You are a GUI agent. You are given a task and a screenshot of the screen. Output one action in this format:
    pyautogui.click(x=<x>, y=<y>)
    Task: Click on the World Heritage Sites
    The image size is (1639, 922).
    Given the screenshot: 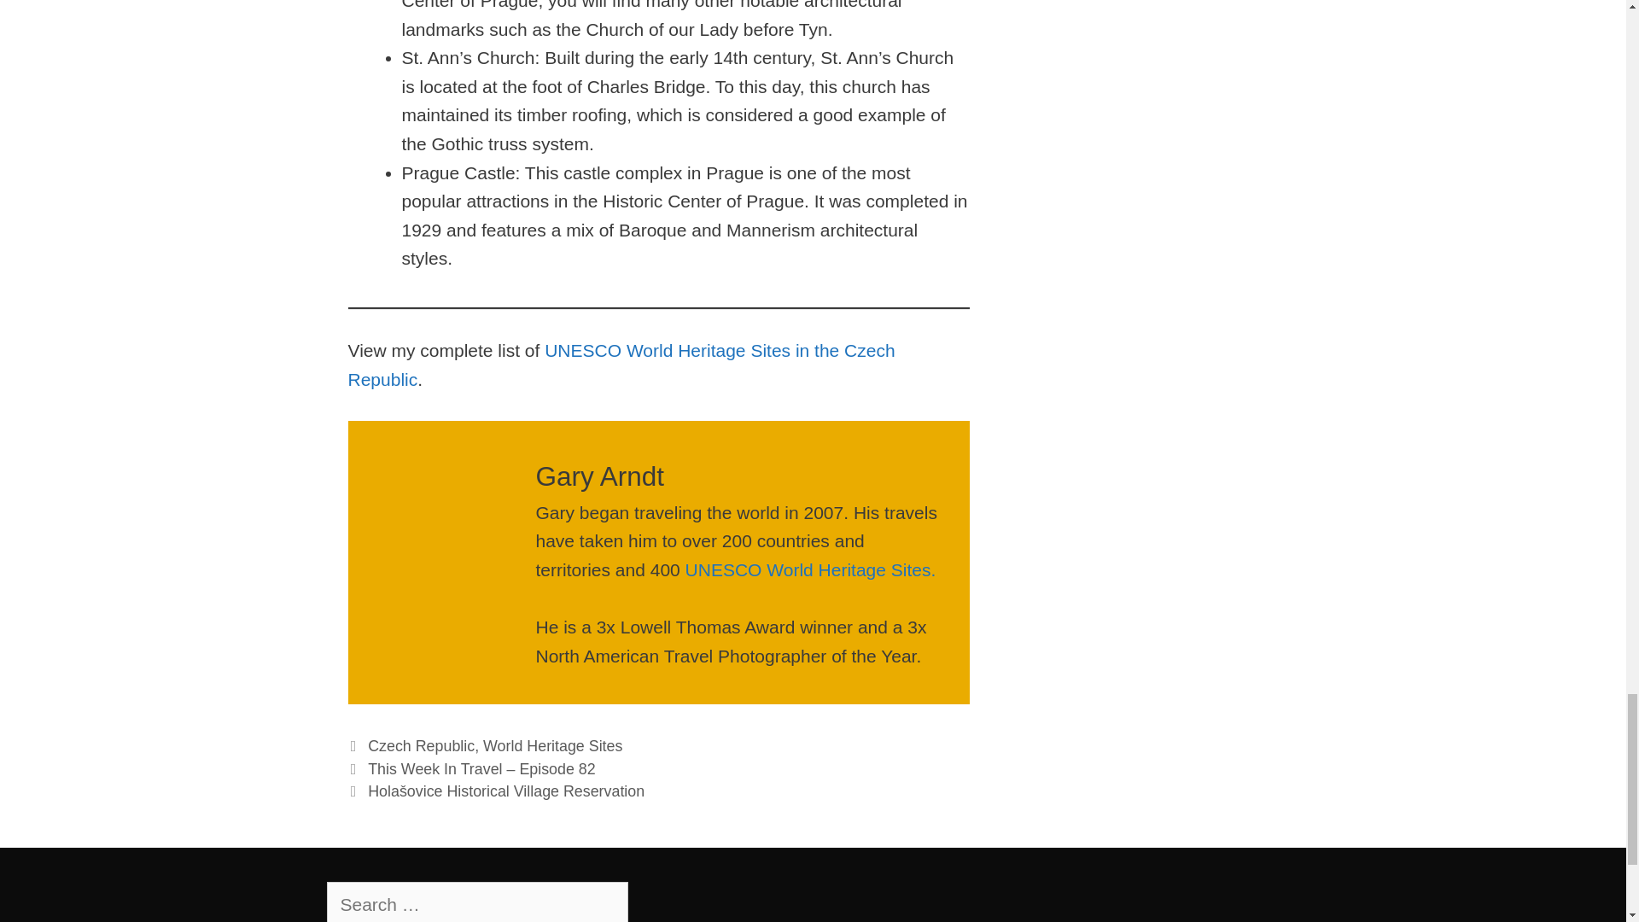 What is the action you would take?
    pyautogui.click(x=553, y=746)
    